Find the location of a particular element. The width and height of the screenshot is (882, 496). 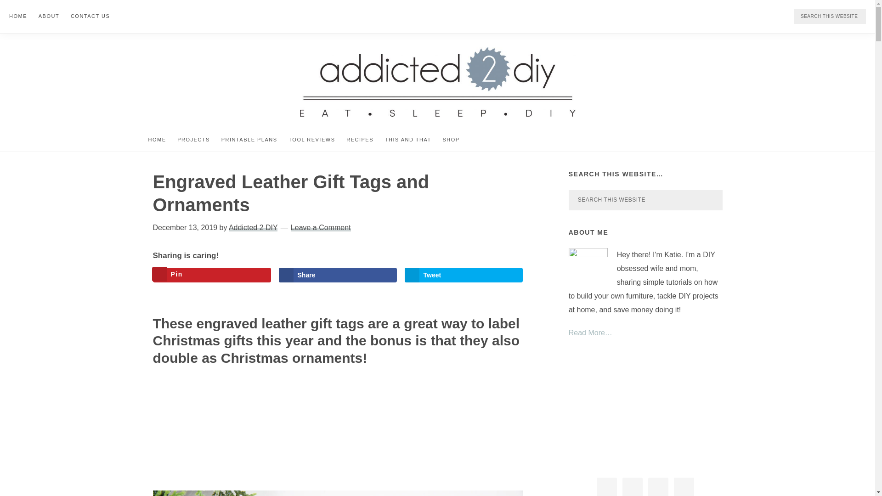

ABOUT is located at coordinates (49, 16).